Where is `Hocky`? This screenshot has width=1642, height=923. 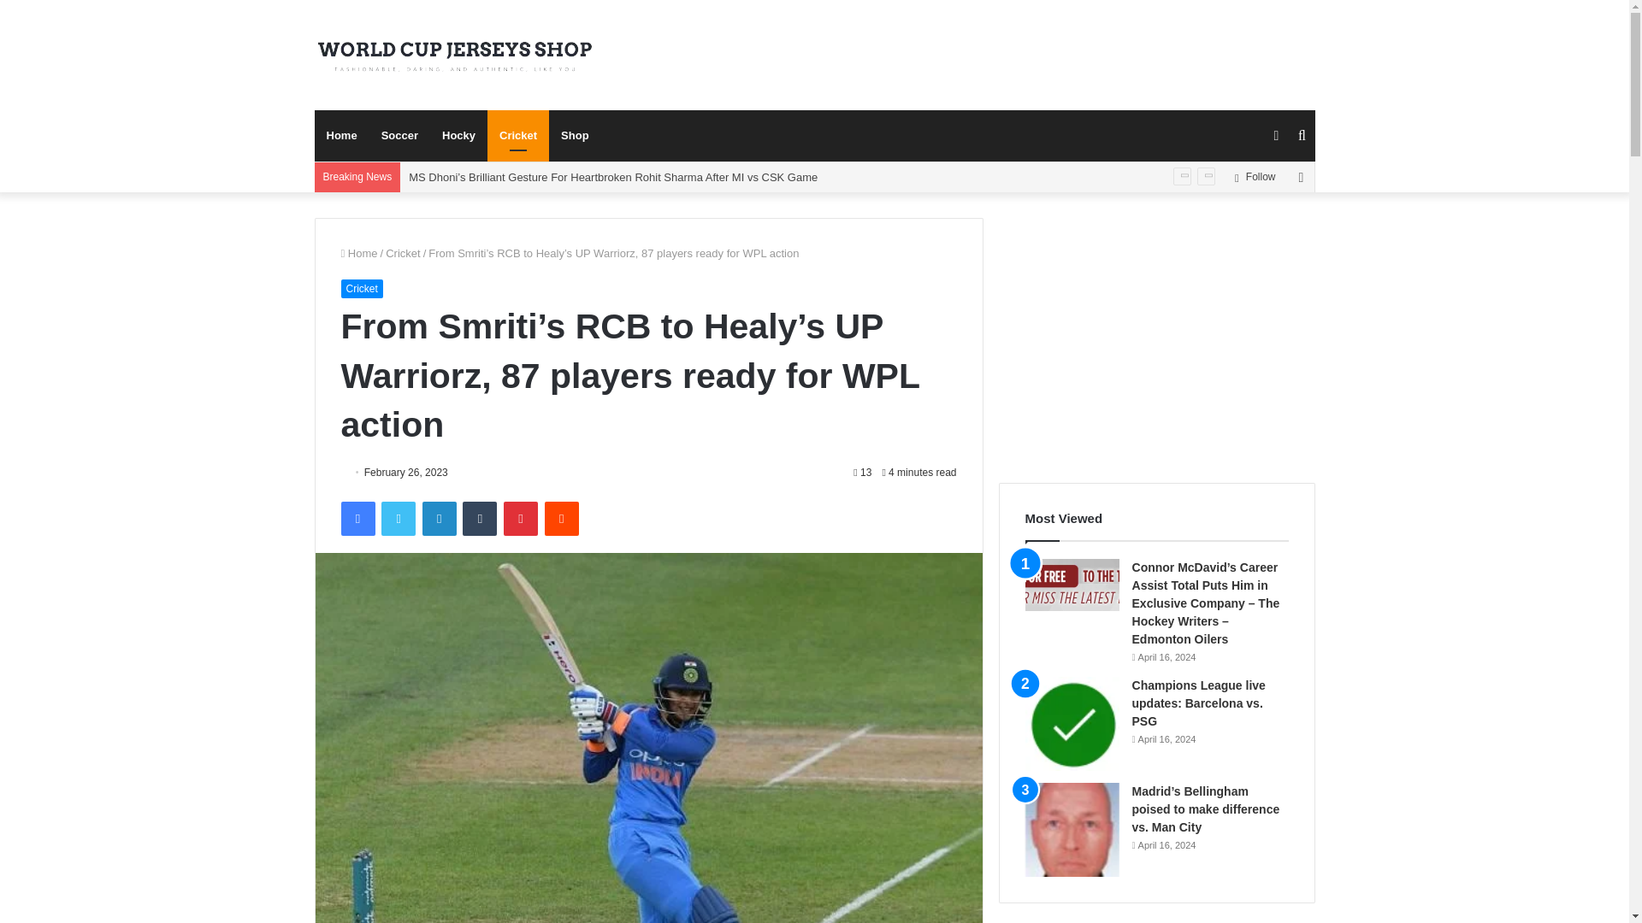
Hocky is located at coordinates (458, 135).